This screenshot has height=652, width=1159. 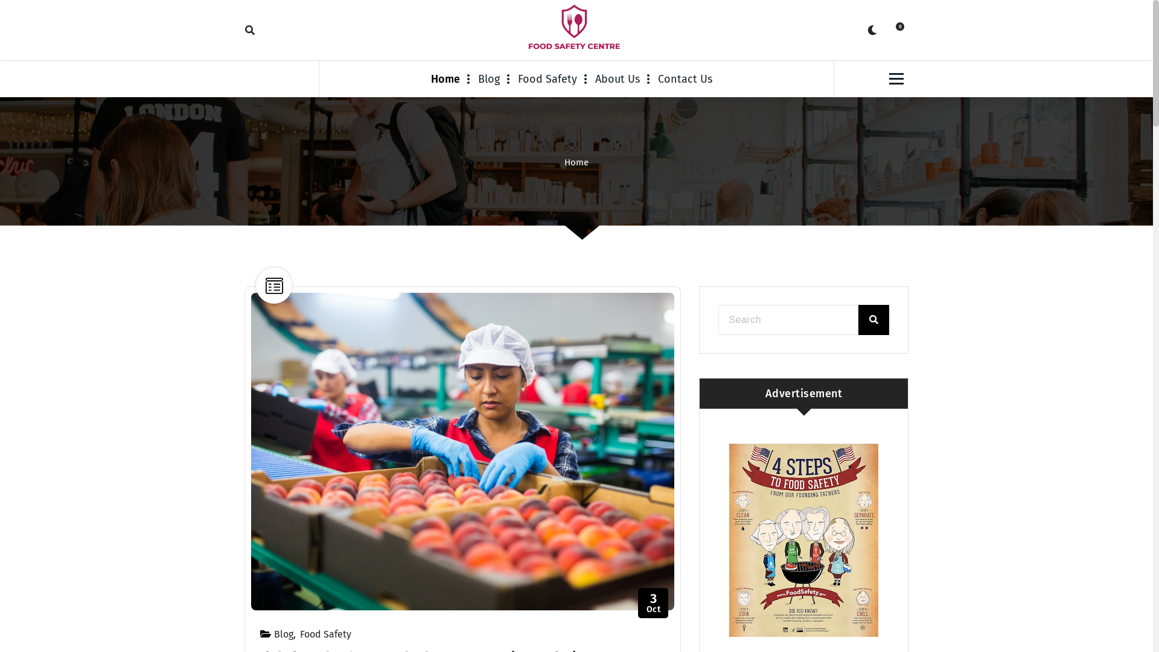 What do you see at coordinates (576, 162) in the screenshot?
I see `Home` at bounding box center [576, 162].